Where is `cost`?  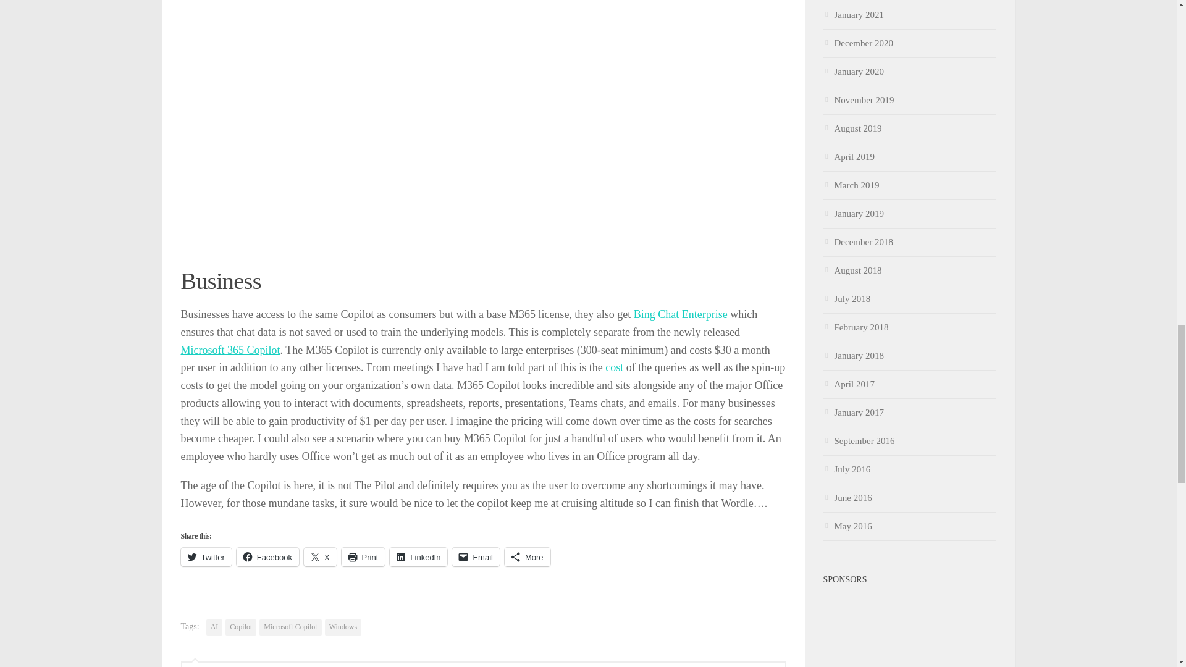 cost is located at coordinates (614, 367).